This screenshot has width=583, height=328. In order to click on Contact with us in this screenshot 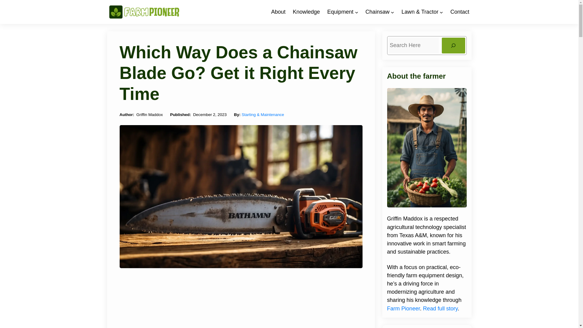, I will do `click(460, 12)`.